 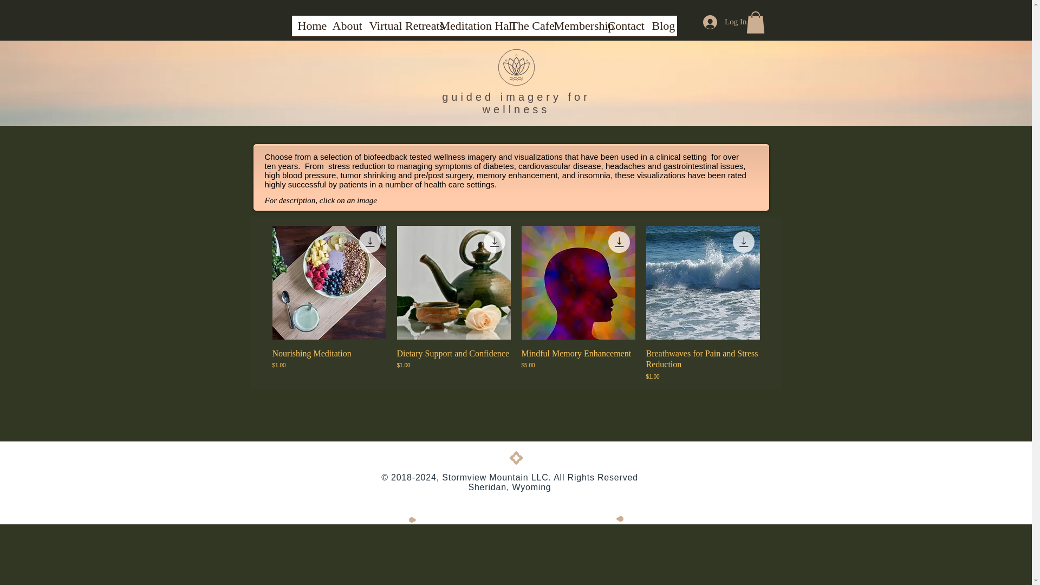 What do you see at coordinates (575, 29) in the screenshot?
I see `Membership` at bounding box center [575, 29].